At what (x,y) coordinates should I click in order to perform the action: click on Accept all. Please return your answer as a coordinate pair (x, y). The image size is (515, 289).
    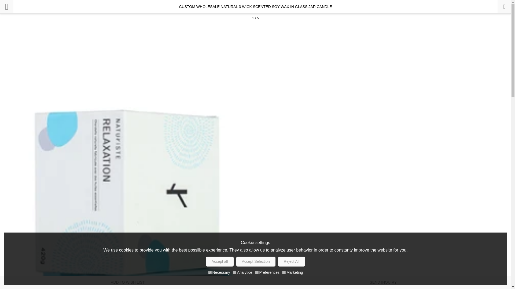
    Looking at the image, I should click on (220, 261).